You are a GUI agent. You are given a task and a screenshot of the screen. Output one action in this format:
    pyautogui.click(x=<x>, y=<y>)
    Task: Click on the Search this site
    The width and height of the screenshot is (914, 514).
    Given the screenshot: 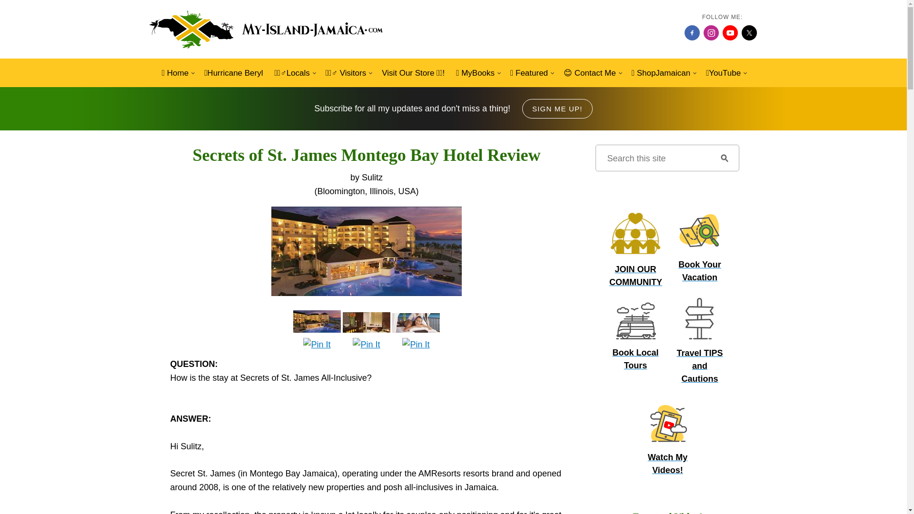 What is the action you would take?
    pyautogui.click(x=653, y=158)
    